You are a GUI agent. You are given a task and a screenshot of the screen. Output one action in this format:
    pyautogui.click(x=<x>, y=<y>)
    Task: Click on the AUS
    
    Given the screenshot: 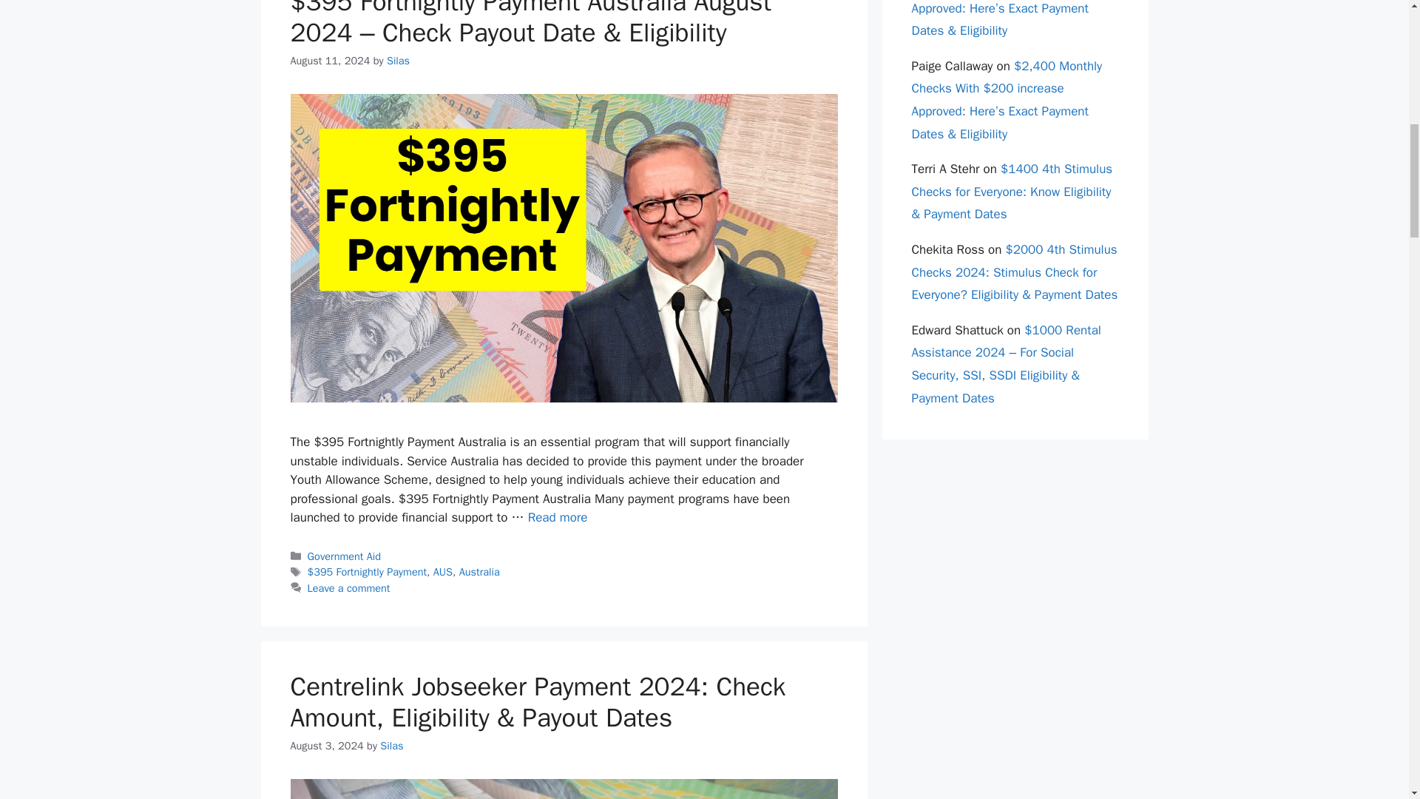 What is the action you would take?
    pyautogui.click(x=442, y=571)
    